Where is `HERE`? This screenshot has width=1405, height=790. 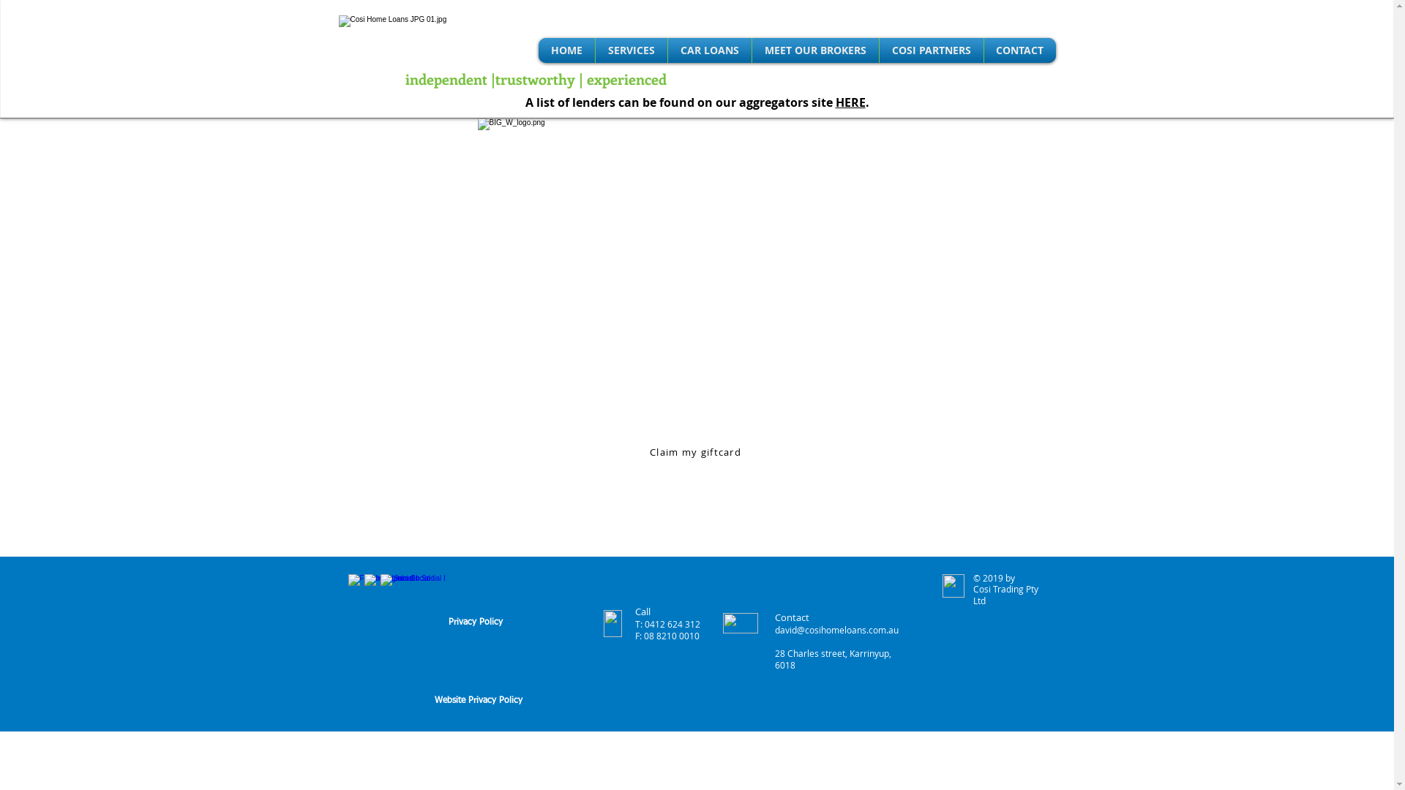 HERE is located at coordinates (850, 102).